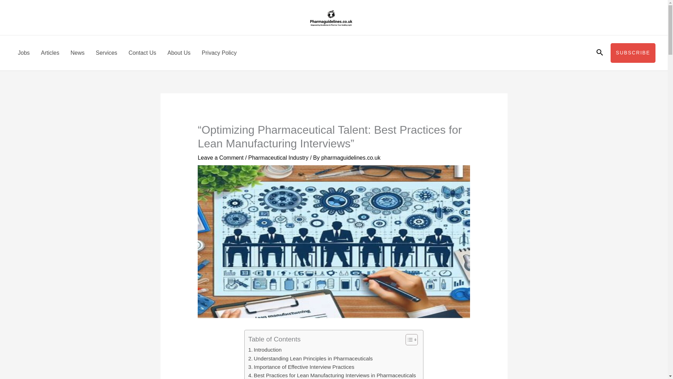 The width and height of the screenshot is (673, 379). What do you see at coordinates (265, 350) in the screenshot?
I see `Introduction` at bounding box center [265, 350].